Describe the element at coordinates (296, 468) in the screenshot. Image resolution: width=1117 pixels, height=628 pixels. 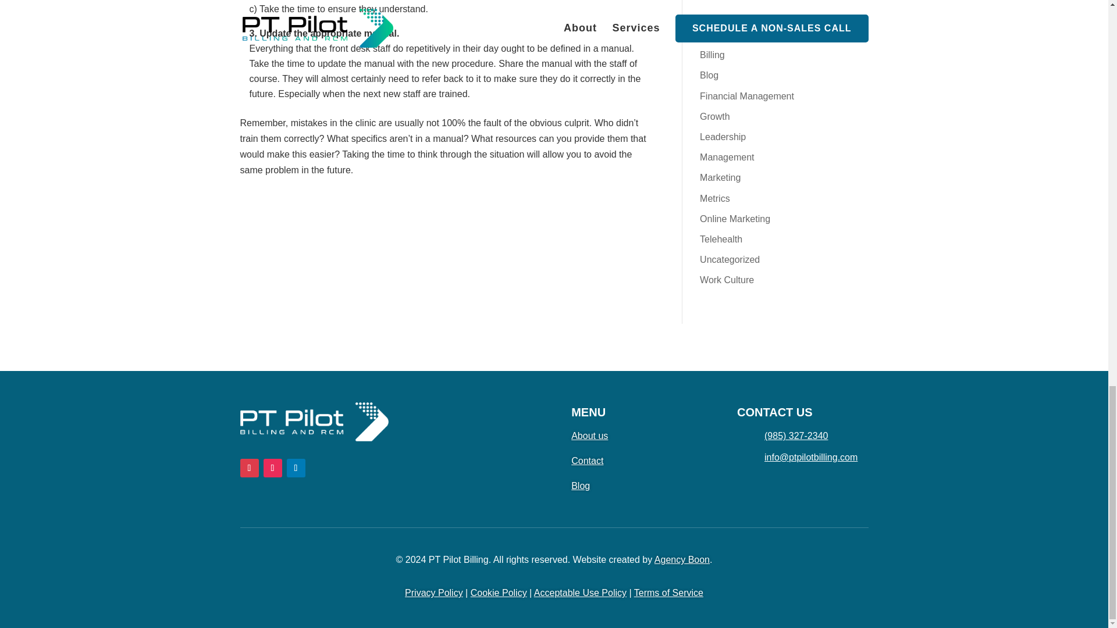
I see `Follow on LinkedIn` at that location.